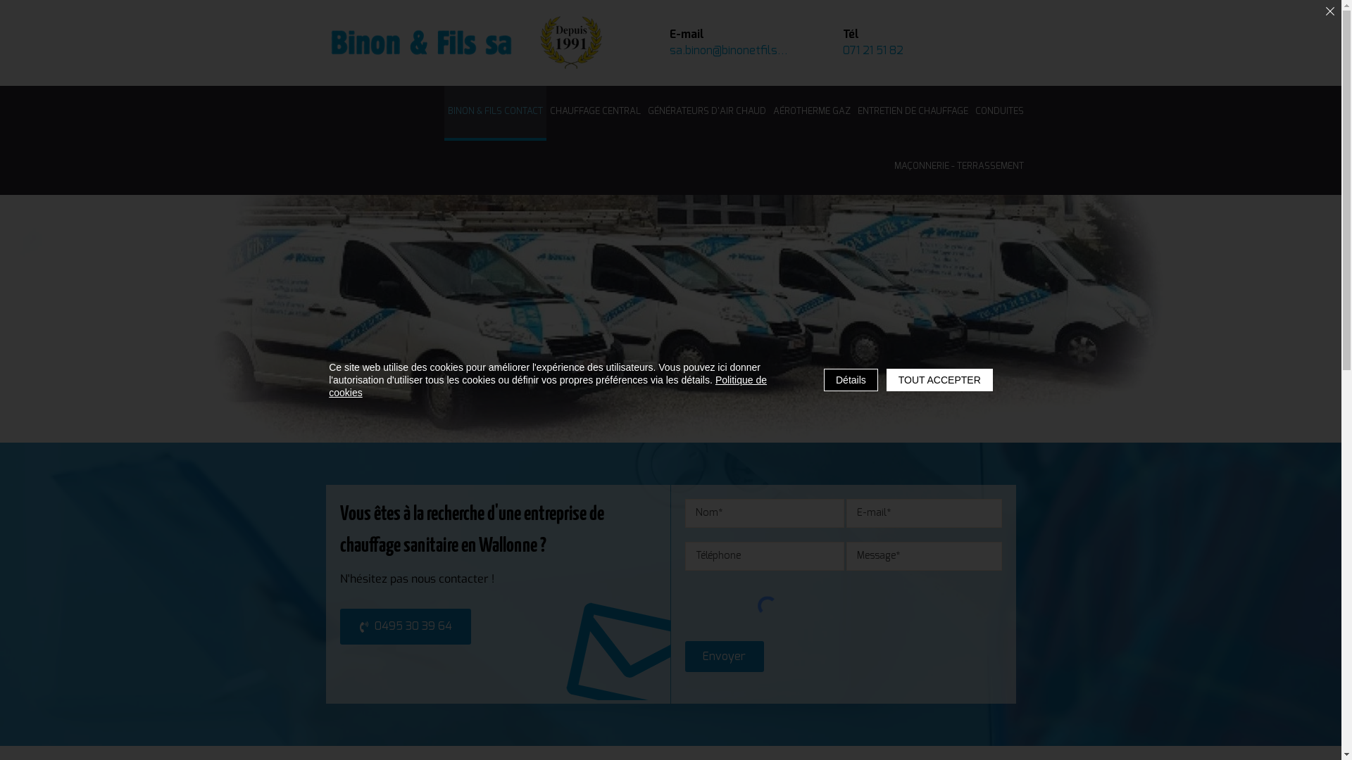 The image size is (1352, 760). I want to click on BINON & FILS CONTACT, so click(494, 113).